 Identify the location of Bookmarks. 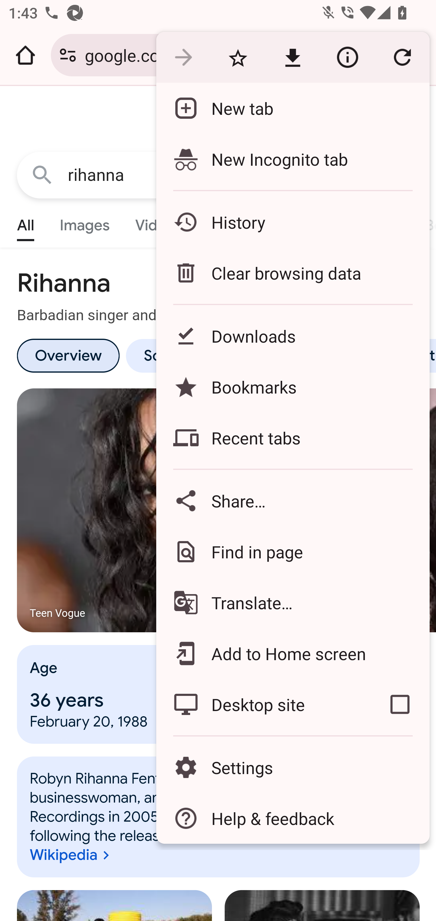
(292, 387).